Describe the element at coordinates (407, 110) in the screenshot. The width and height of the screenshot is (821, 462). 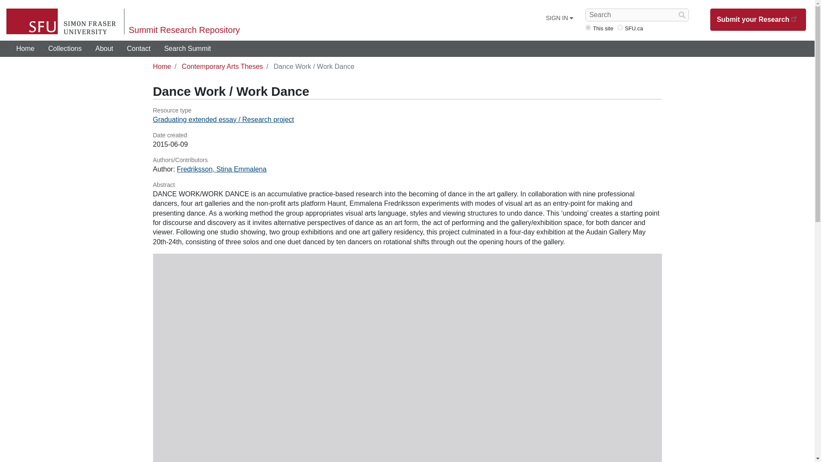
I see `Resource type` at that location.